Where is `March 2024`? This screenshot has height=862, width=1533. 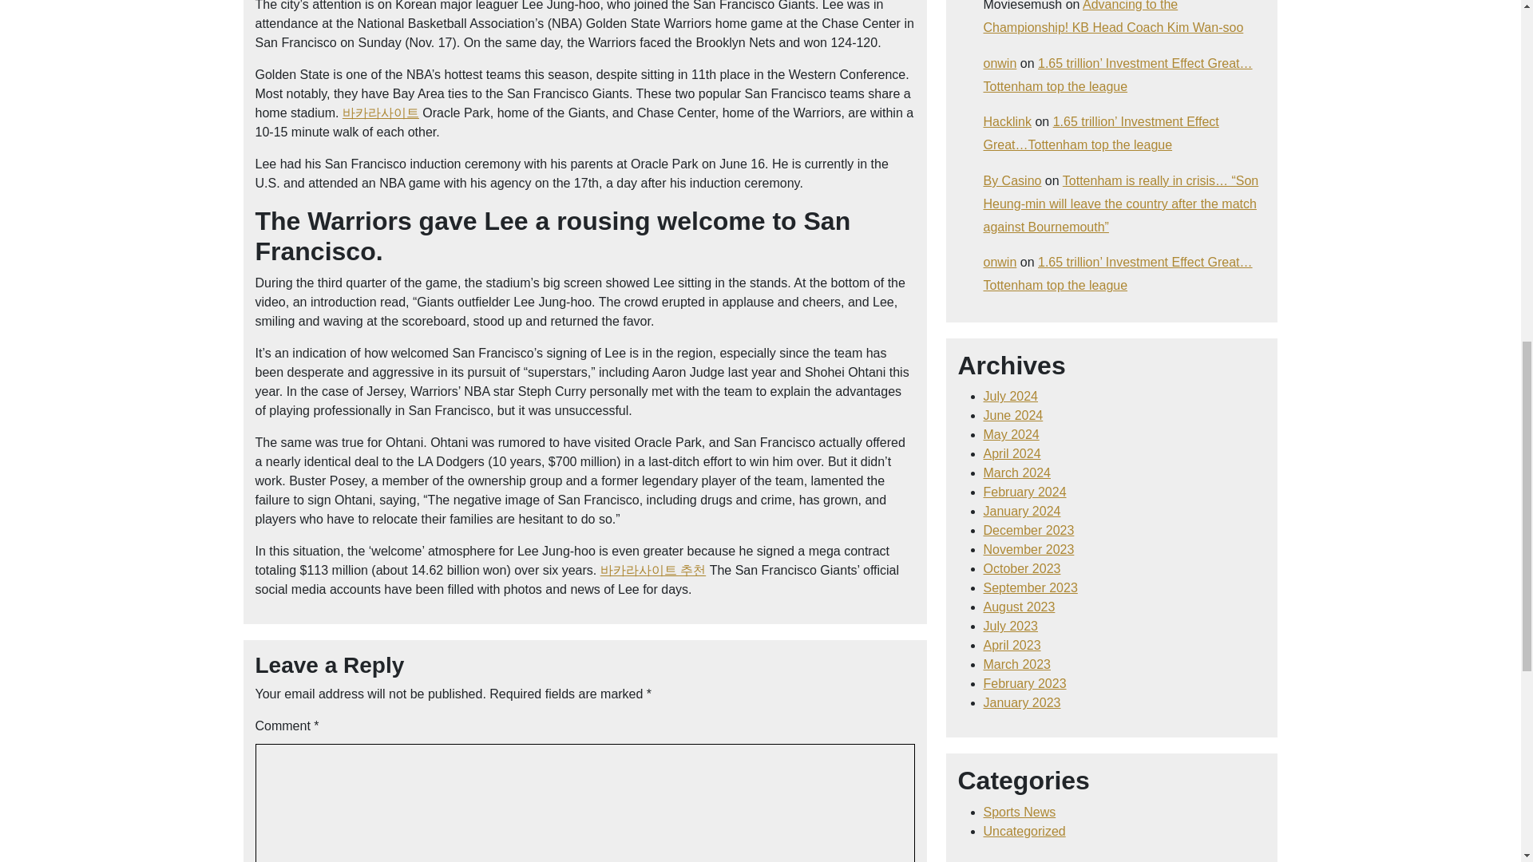
March 2024 is located at coordinates (1017, 473).